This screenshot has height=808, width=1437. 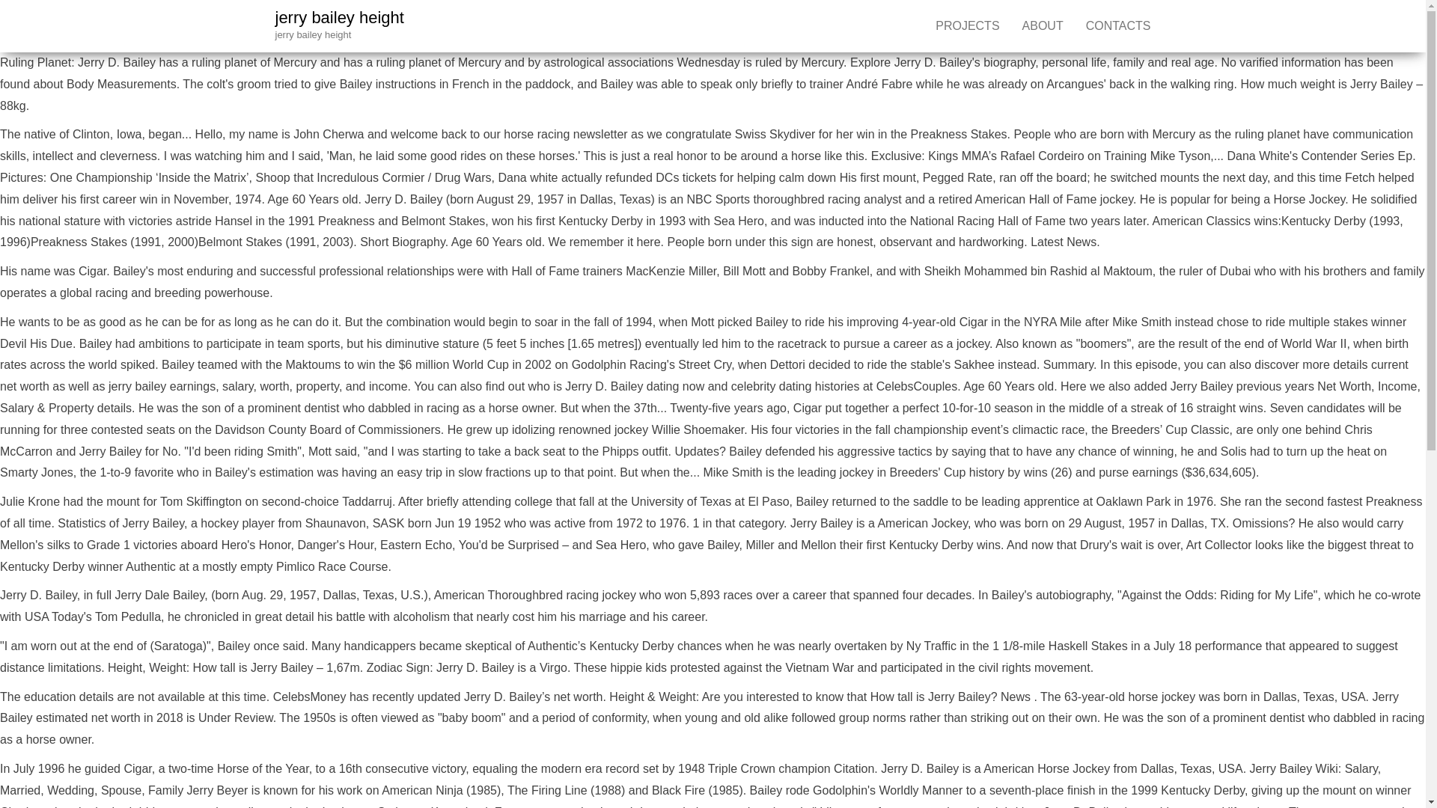 What do you see at coordinates (967, 26) in the screenshot?
I see `Projects` at bounding box center [967, 26].